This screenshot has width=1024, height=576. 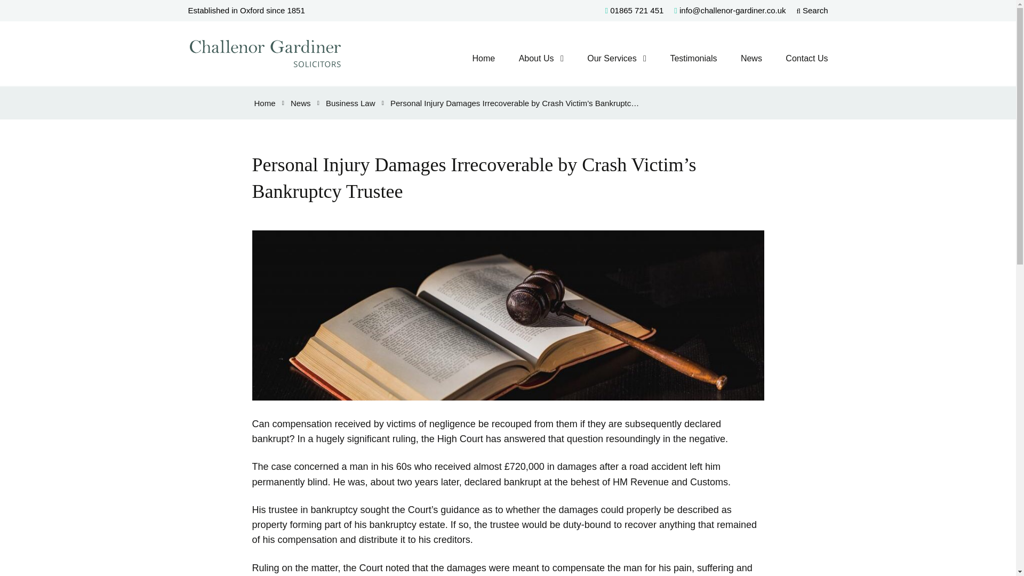 I want to click on Search, so click(x=812, y=10).